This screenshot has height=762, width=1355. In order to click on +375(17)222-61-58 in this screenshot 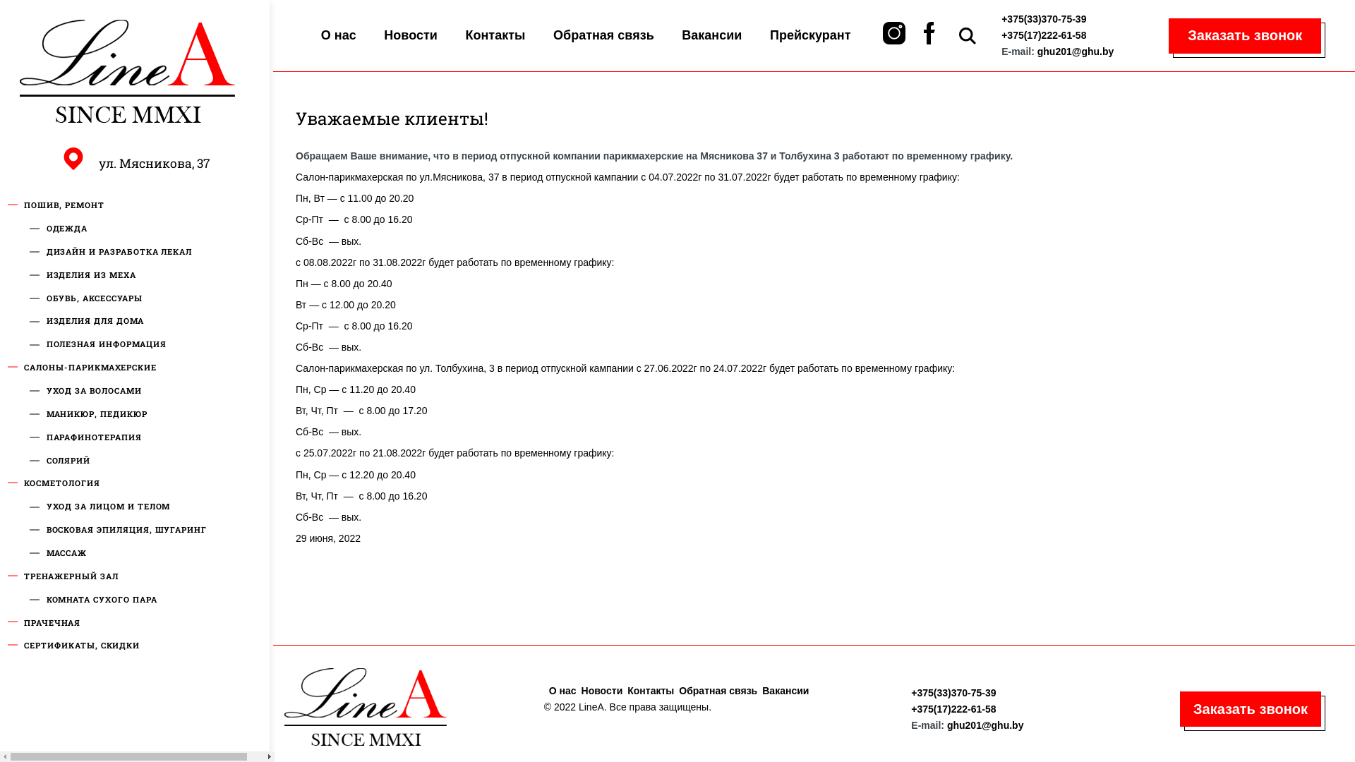, I will do `click(1044, 35)`.